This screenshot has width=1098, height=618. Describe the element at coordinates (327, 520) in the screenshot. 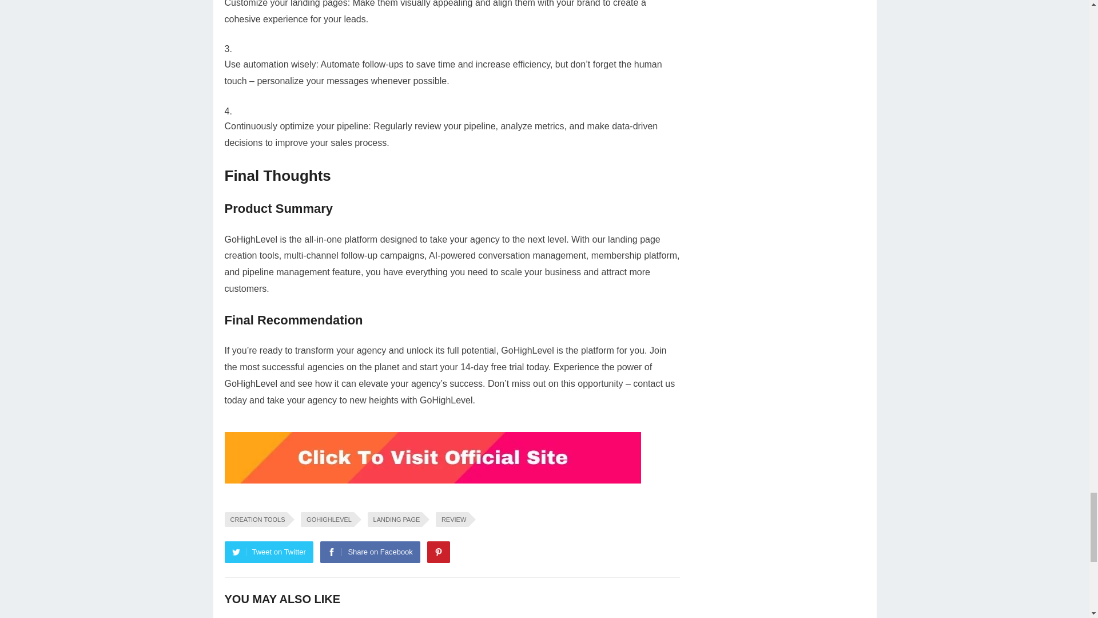

I see `GOHIGHLEVEL` at that location.